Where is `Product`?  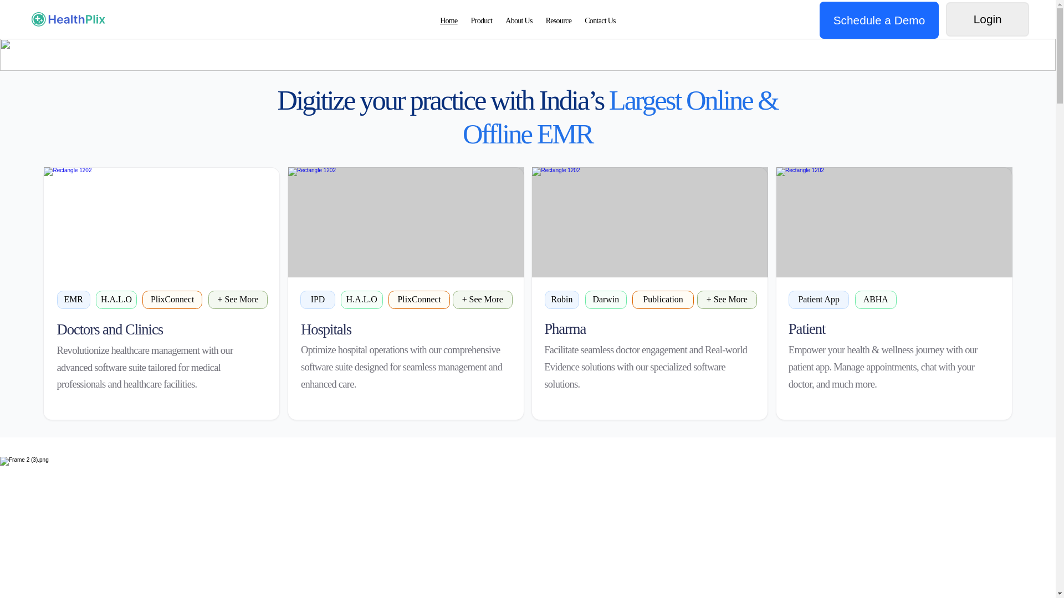 Product is located at coordinates (482, 21).